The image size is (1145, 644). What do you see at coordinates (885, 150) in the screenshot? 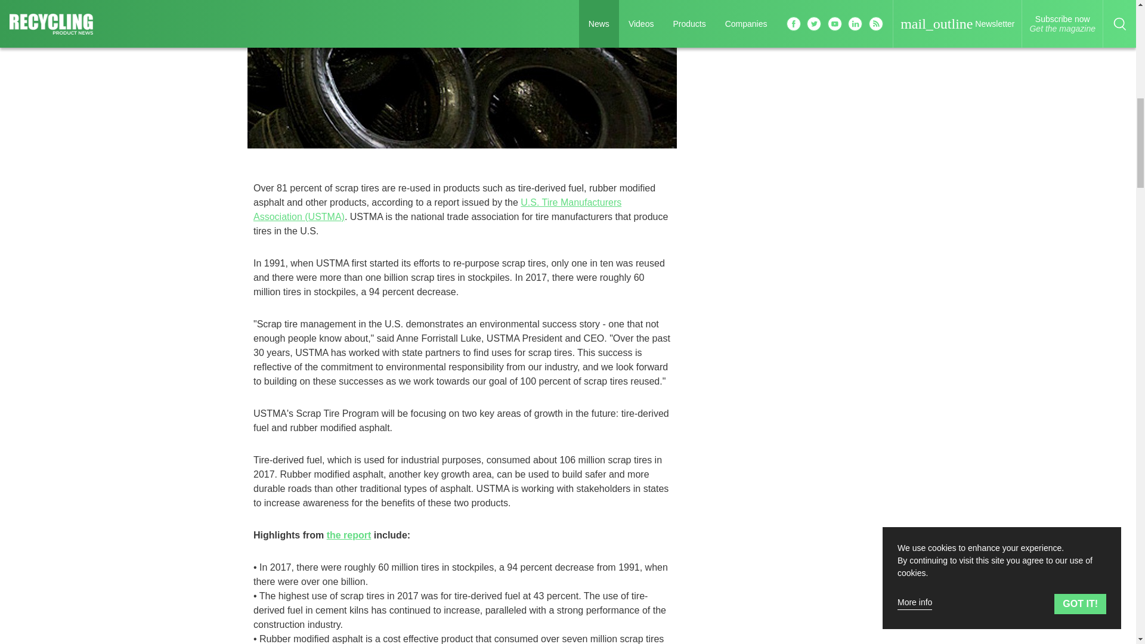
I see `3rd party ad content` at bounding box center [885, 150].